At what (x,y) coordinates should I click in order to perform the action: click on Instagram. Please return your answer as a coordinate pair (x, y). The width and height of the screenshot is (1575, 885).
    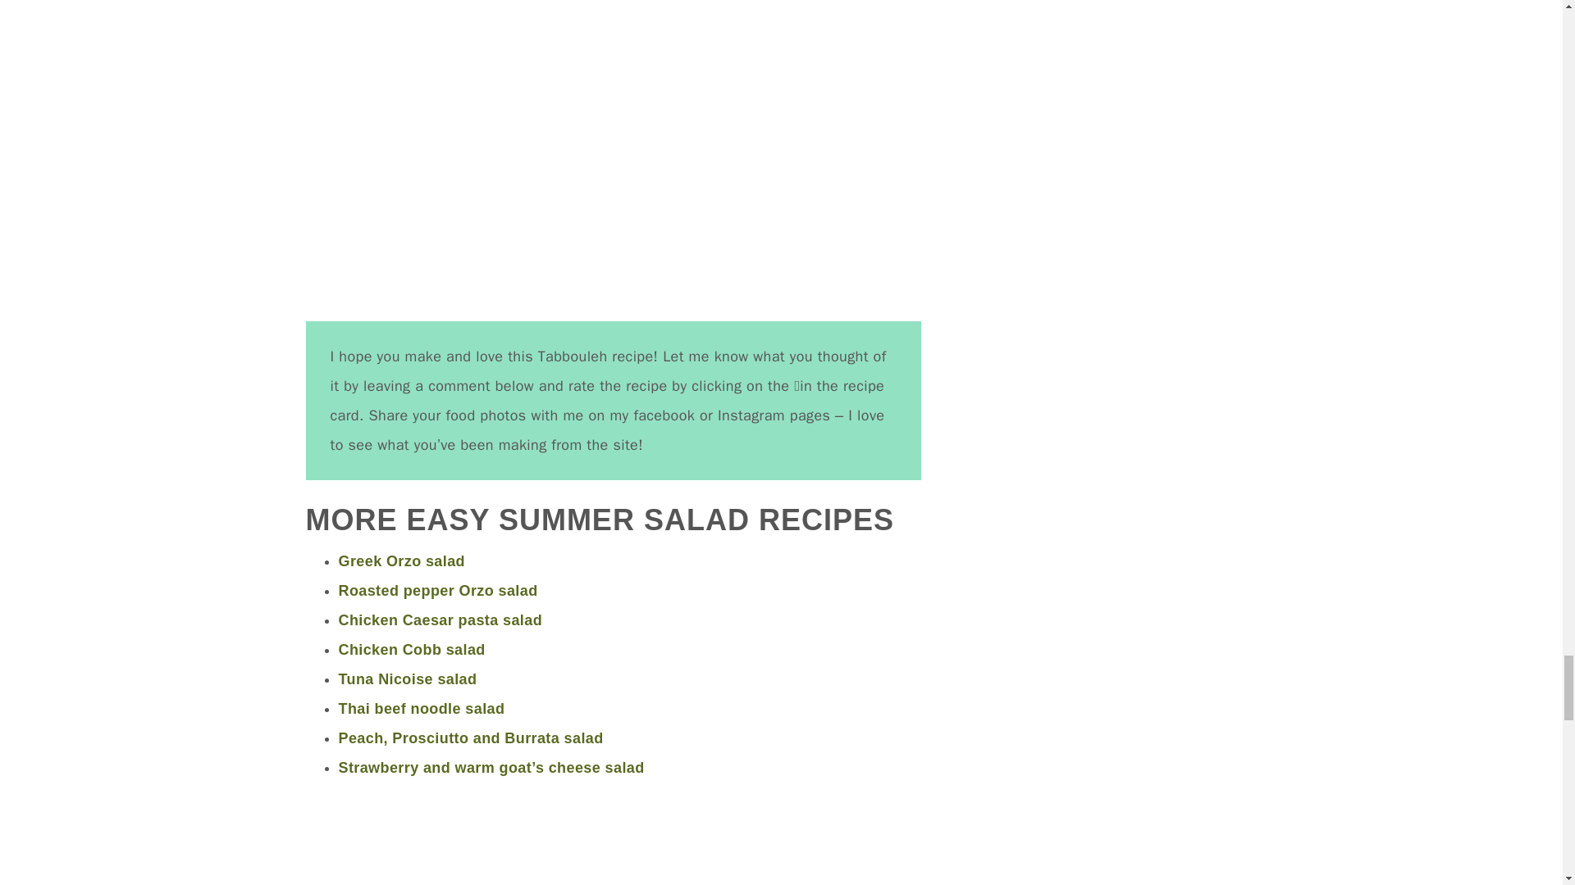
    Looking at the image, I should click on (748, 415).